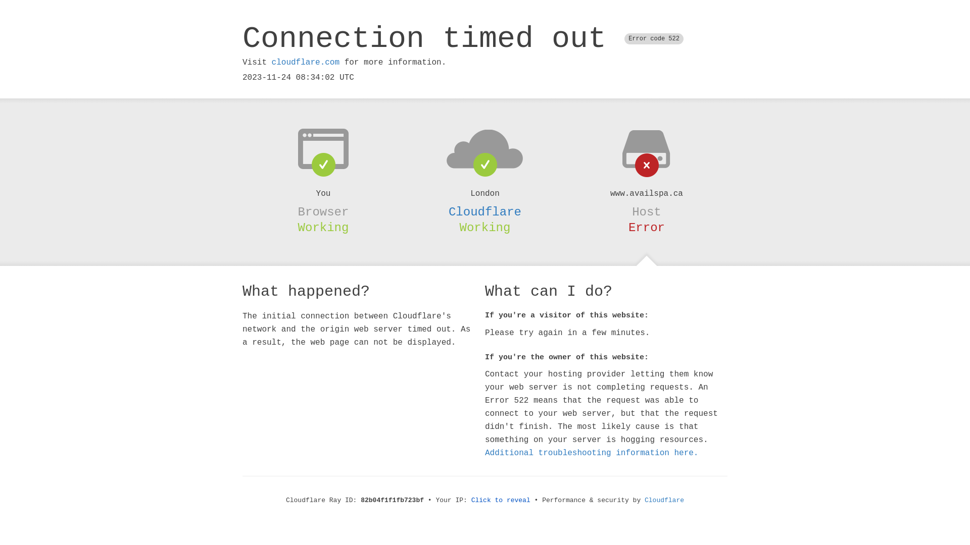  What do you see at coordinates (664, 501) in the screenshot?
I see `Cloudflare` at bounding box center [664, 501].